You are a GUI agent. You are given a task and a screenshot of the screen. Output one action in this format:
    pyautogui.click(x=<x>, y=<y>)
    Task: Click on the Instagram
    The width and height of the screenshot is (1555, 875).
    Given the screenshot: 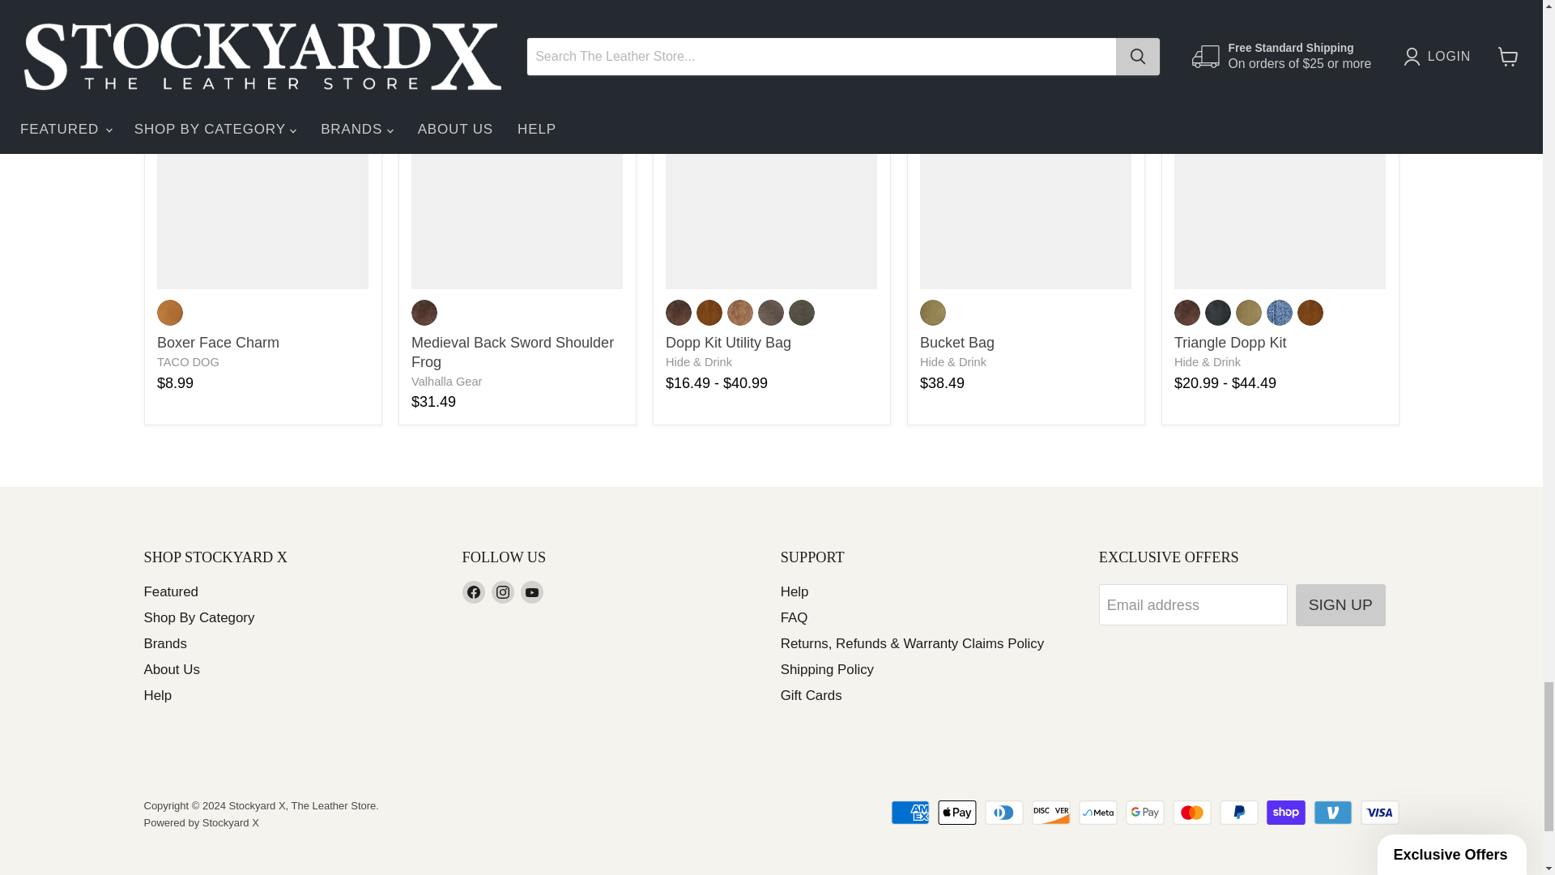 What is the action you would take?
    pyautogui.click(x=502, y=592)
    